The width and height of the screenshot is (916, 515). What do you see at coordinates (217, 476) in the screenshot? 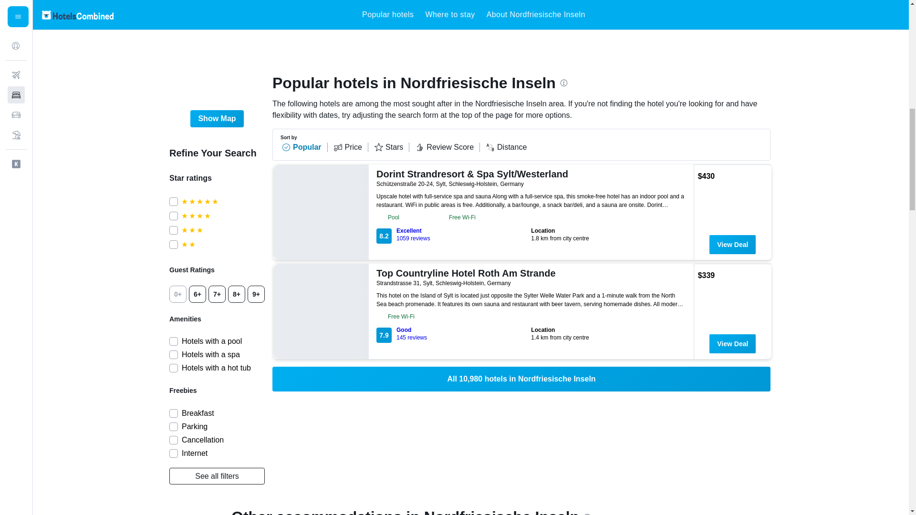
I see `Review Score` at bounding box center [217, 476].